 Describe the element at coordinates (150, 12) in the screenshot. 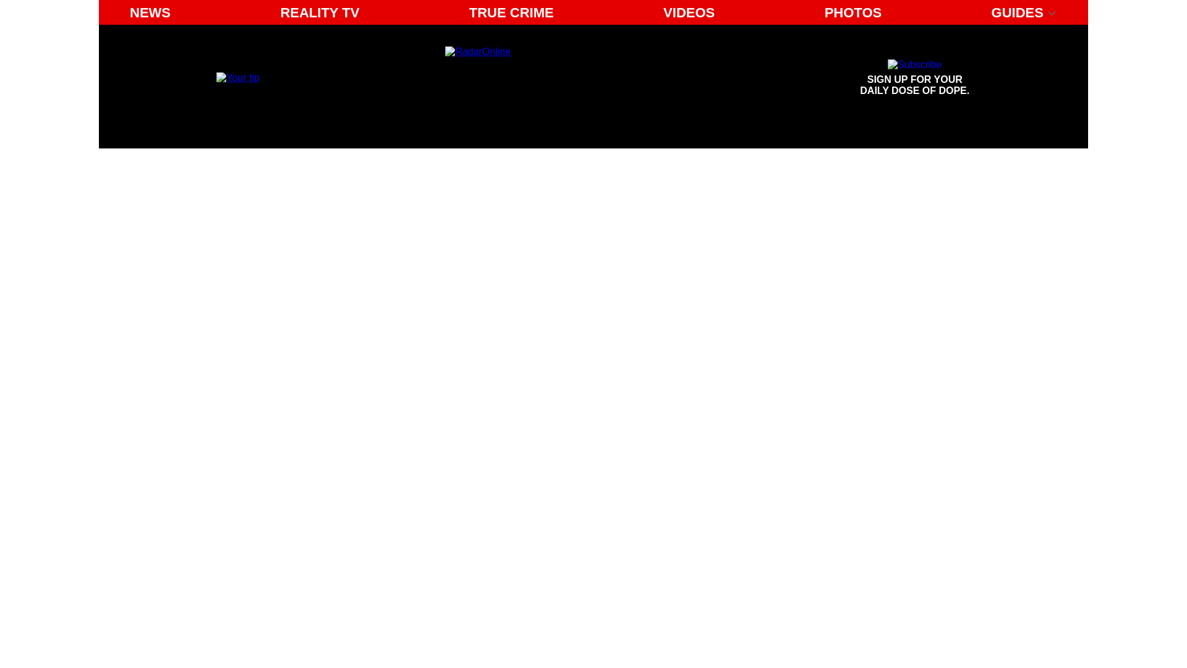

I see `PHOTOS` at that location.